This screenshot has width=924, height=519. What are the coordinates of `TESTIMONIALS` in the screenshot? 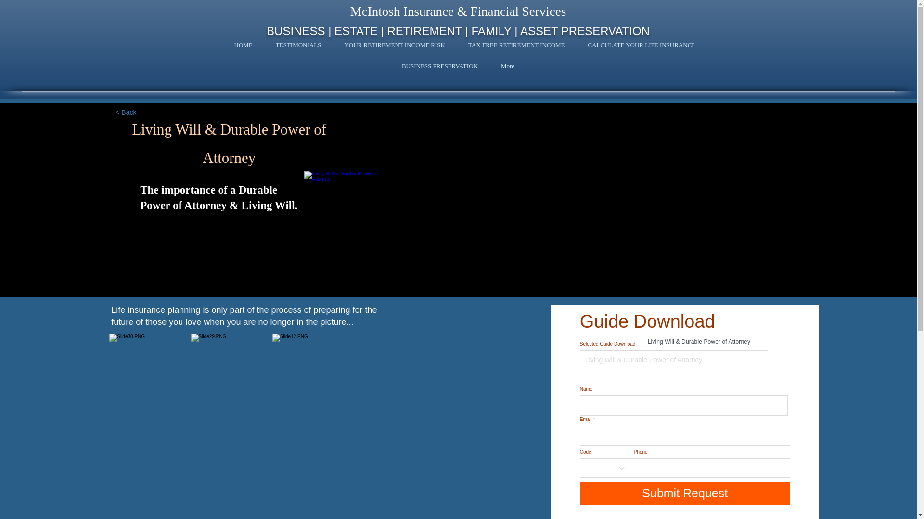 It's located at (298, 48).